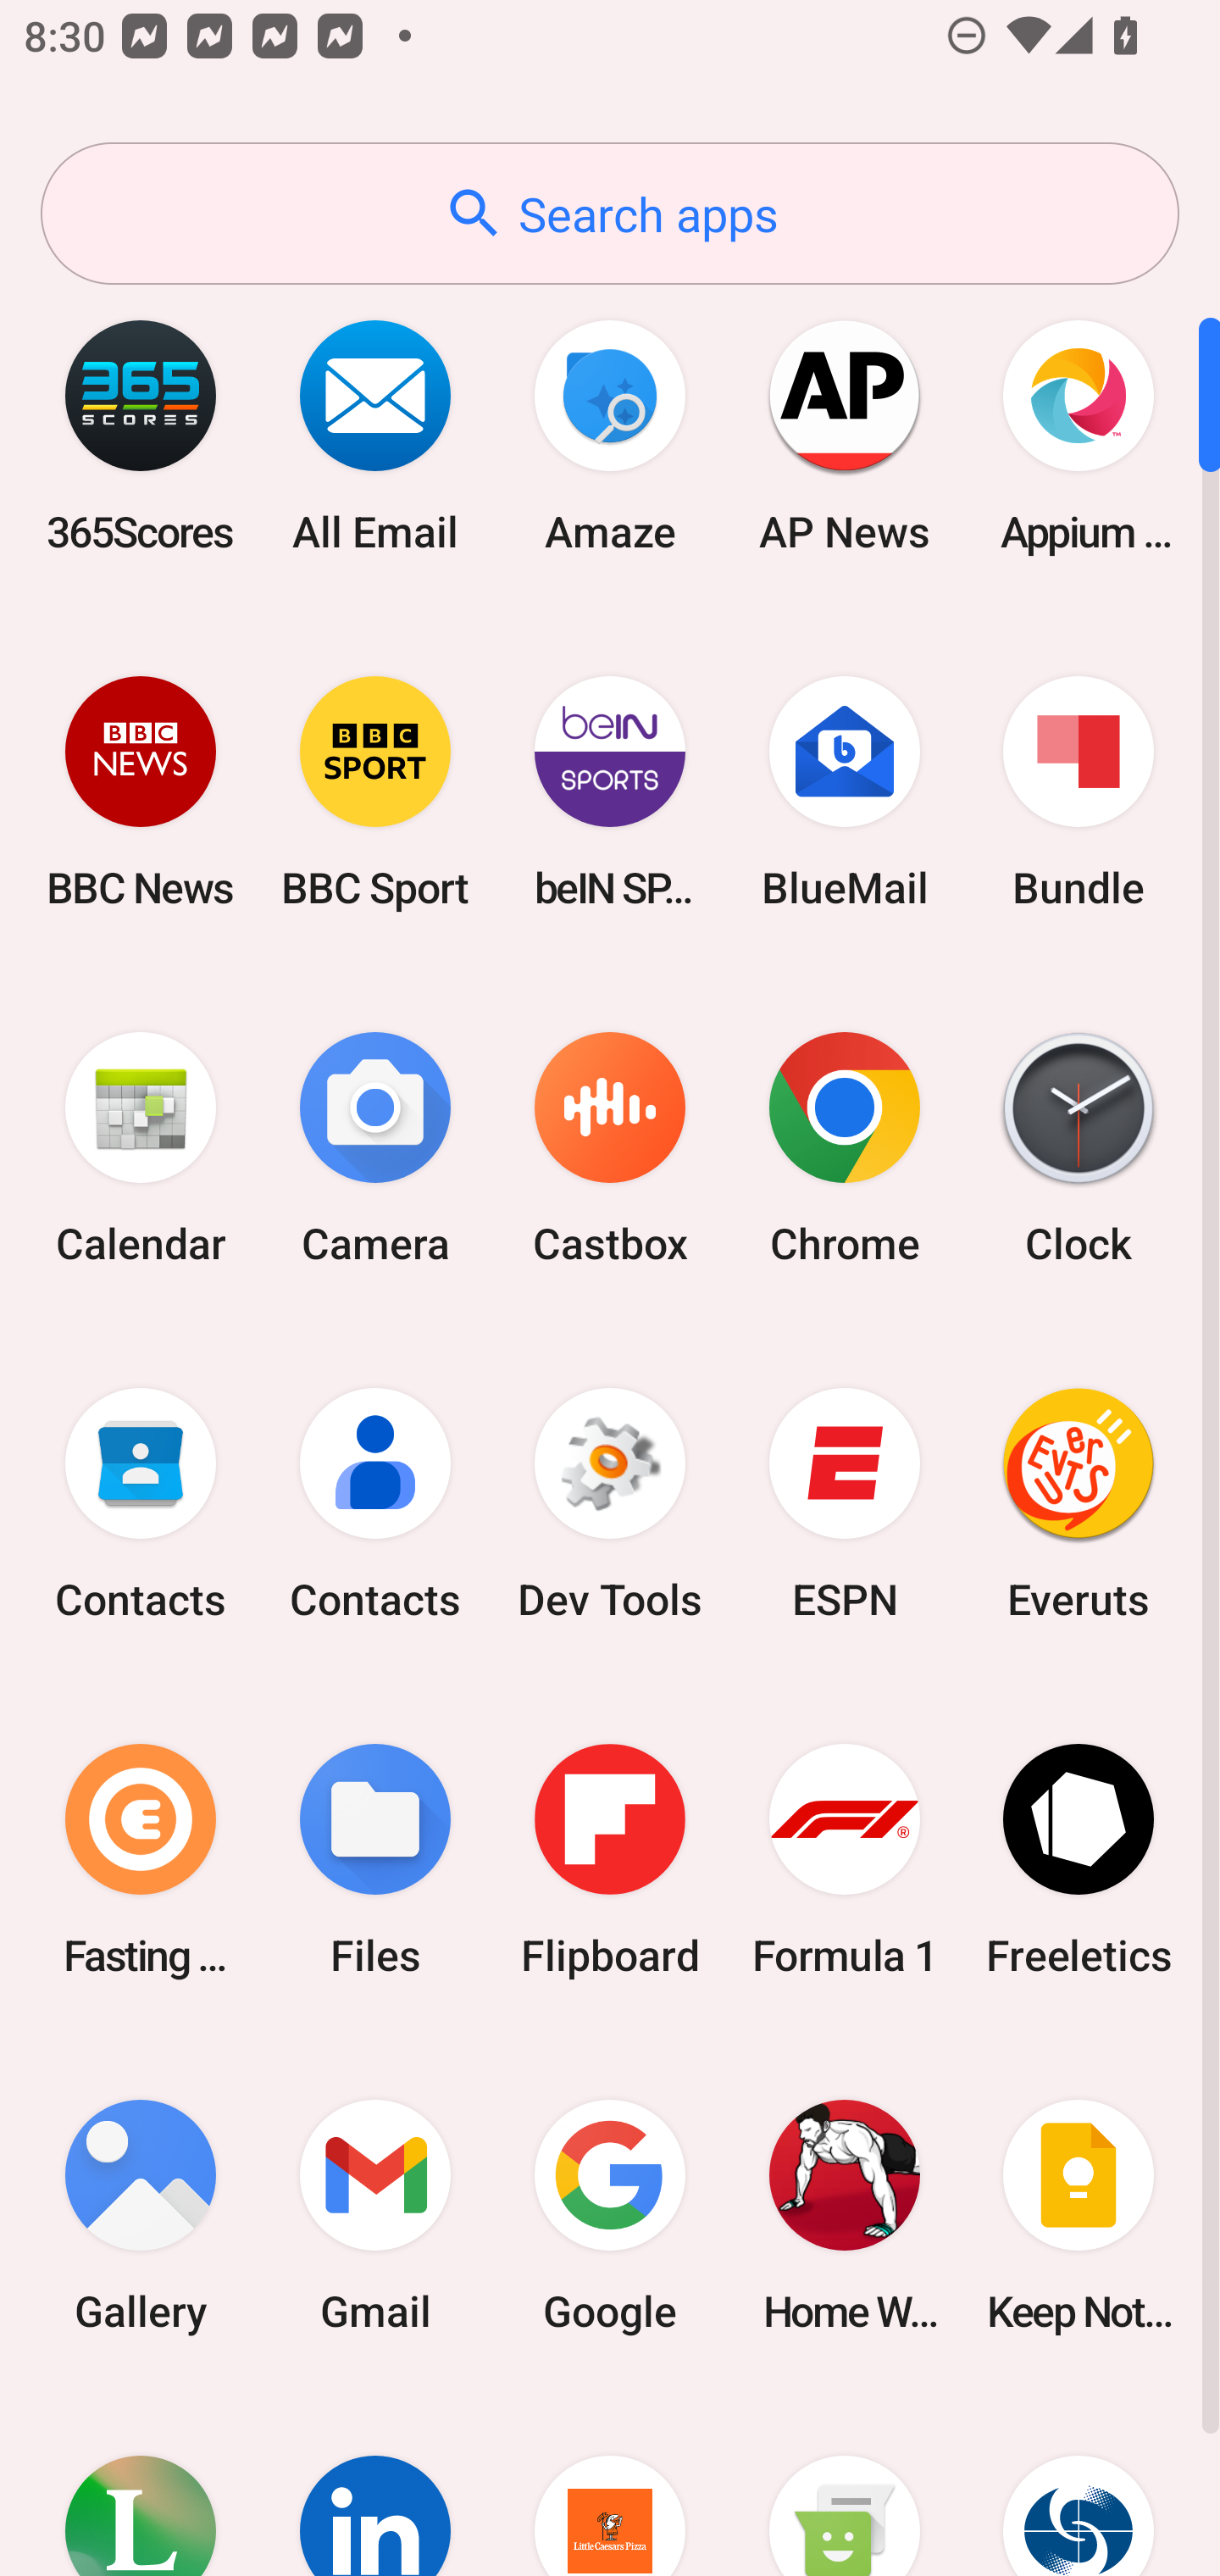 This screenshot has width=1220, height=2576. What do you see at coordinates (375, 1504) in the screenshot?
I see `Contacts` at bounding box center [375, 1504].